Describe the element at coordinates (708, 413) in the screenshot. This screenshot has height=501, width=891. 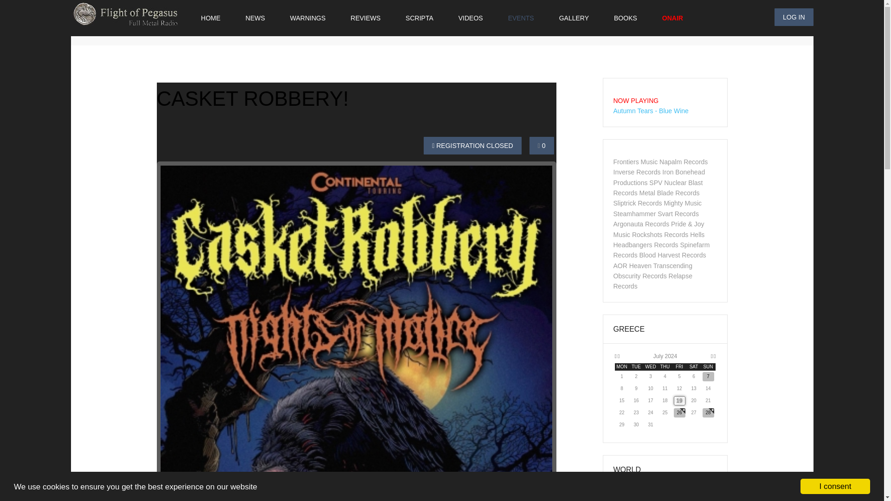
I see `28` at that location.